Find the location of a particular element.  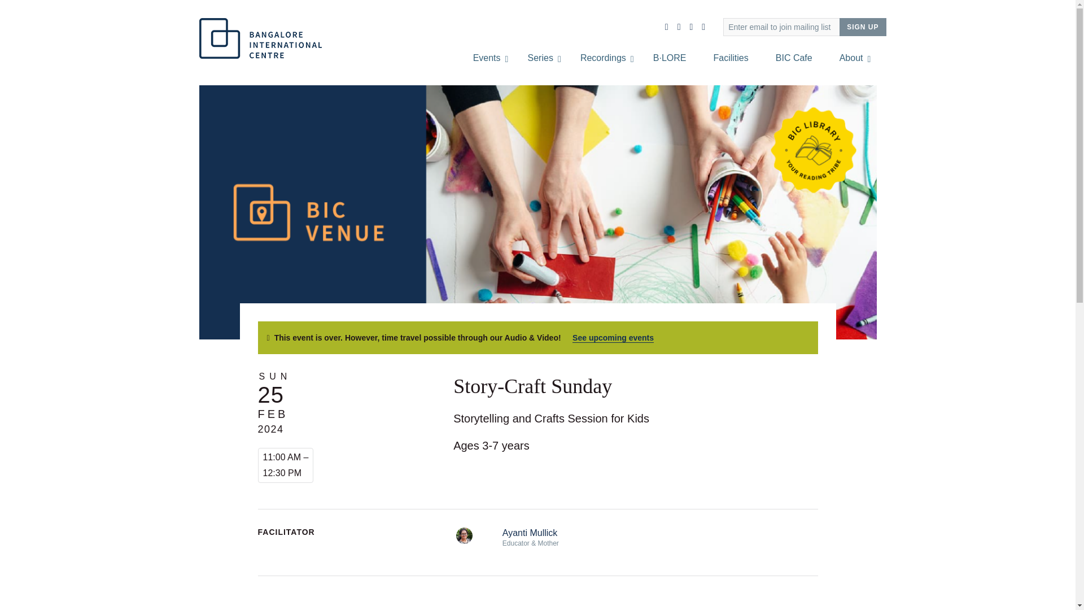

BIC Cafe is located at coordinates (794, 58).